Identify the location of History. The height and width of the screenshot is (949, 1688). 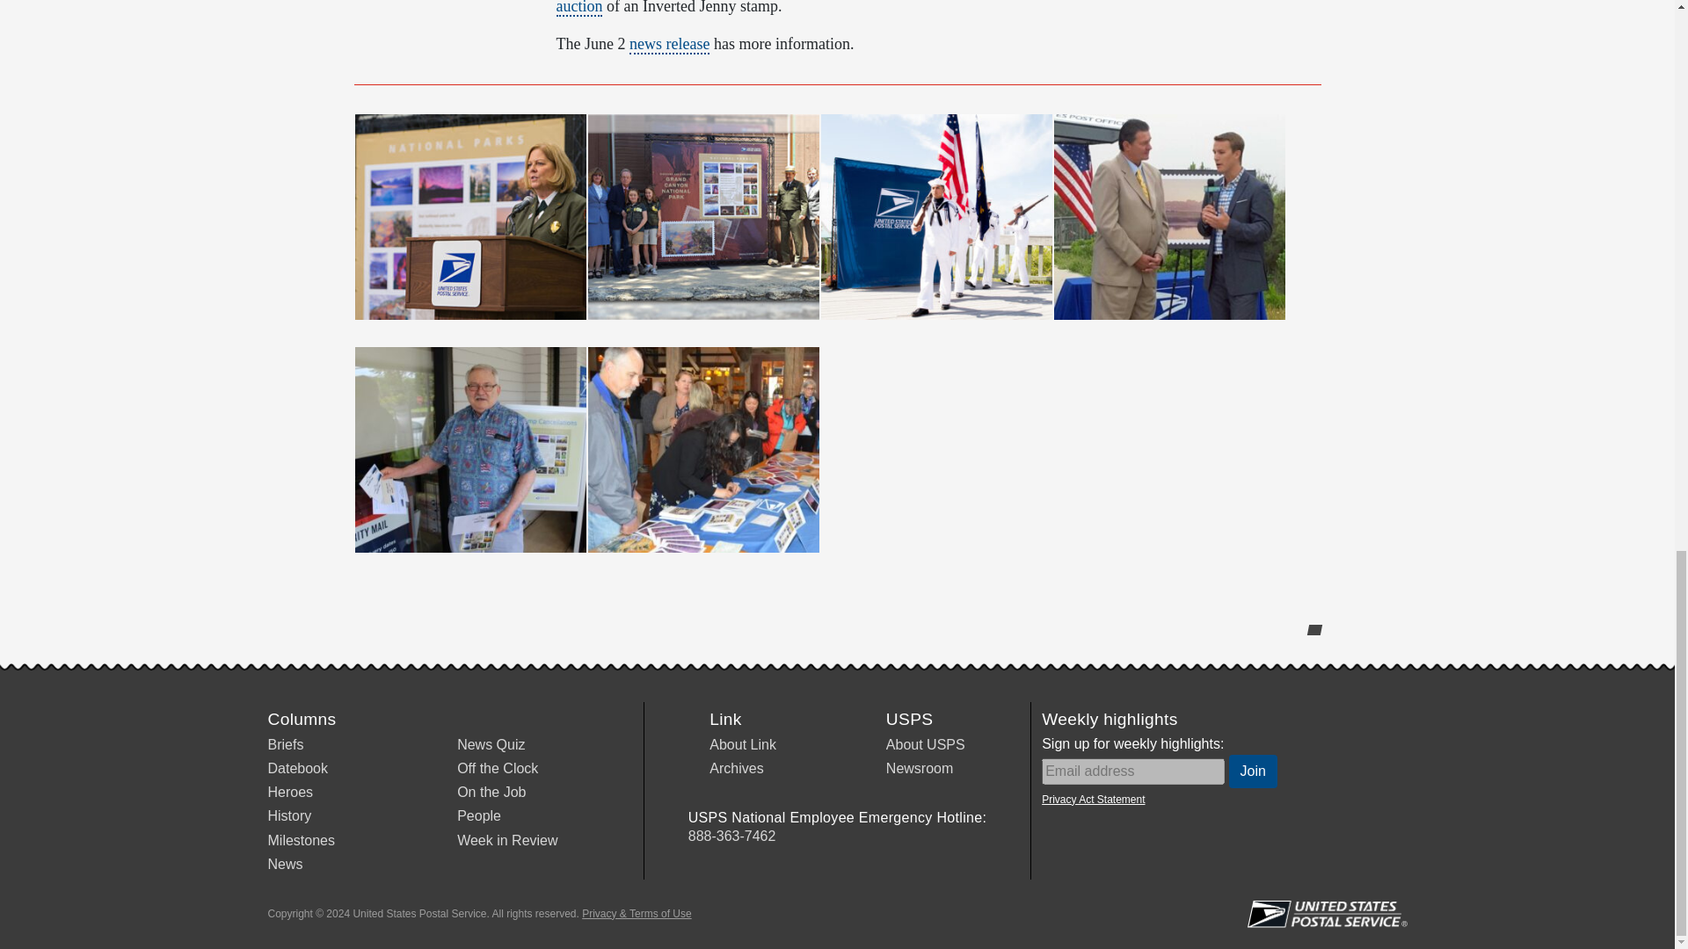
(288, 815).